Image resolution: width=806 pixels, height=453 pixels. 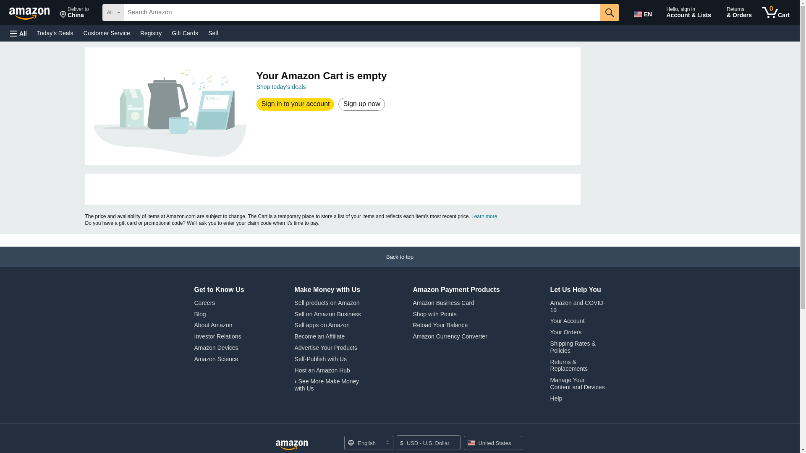 I want to click on Sell, so click(x=213, y=33).